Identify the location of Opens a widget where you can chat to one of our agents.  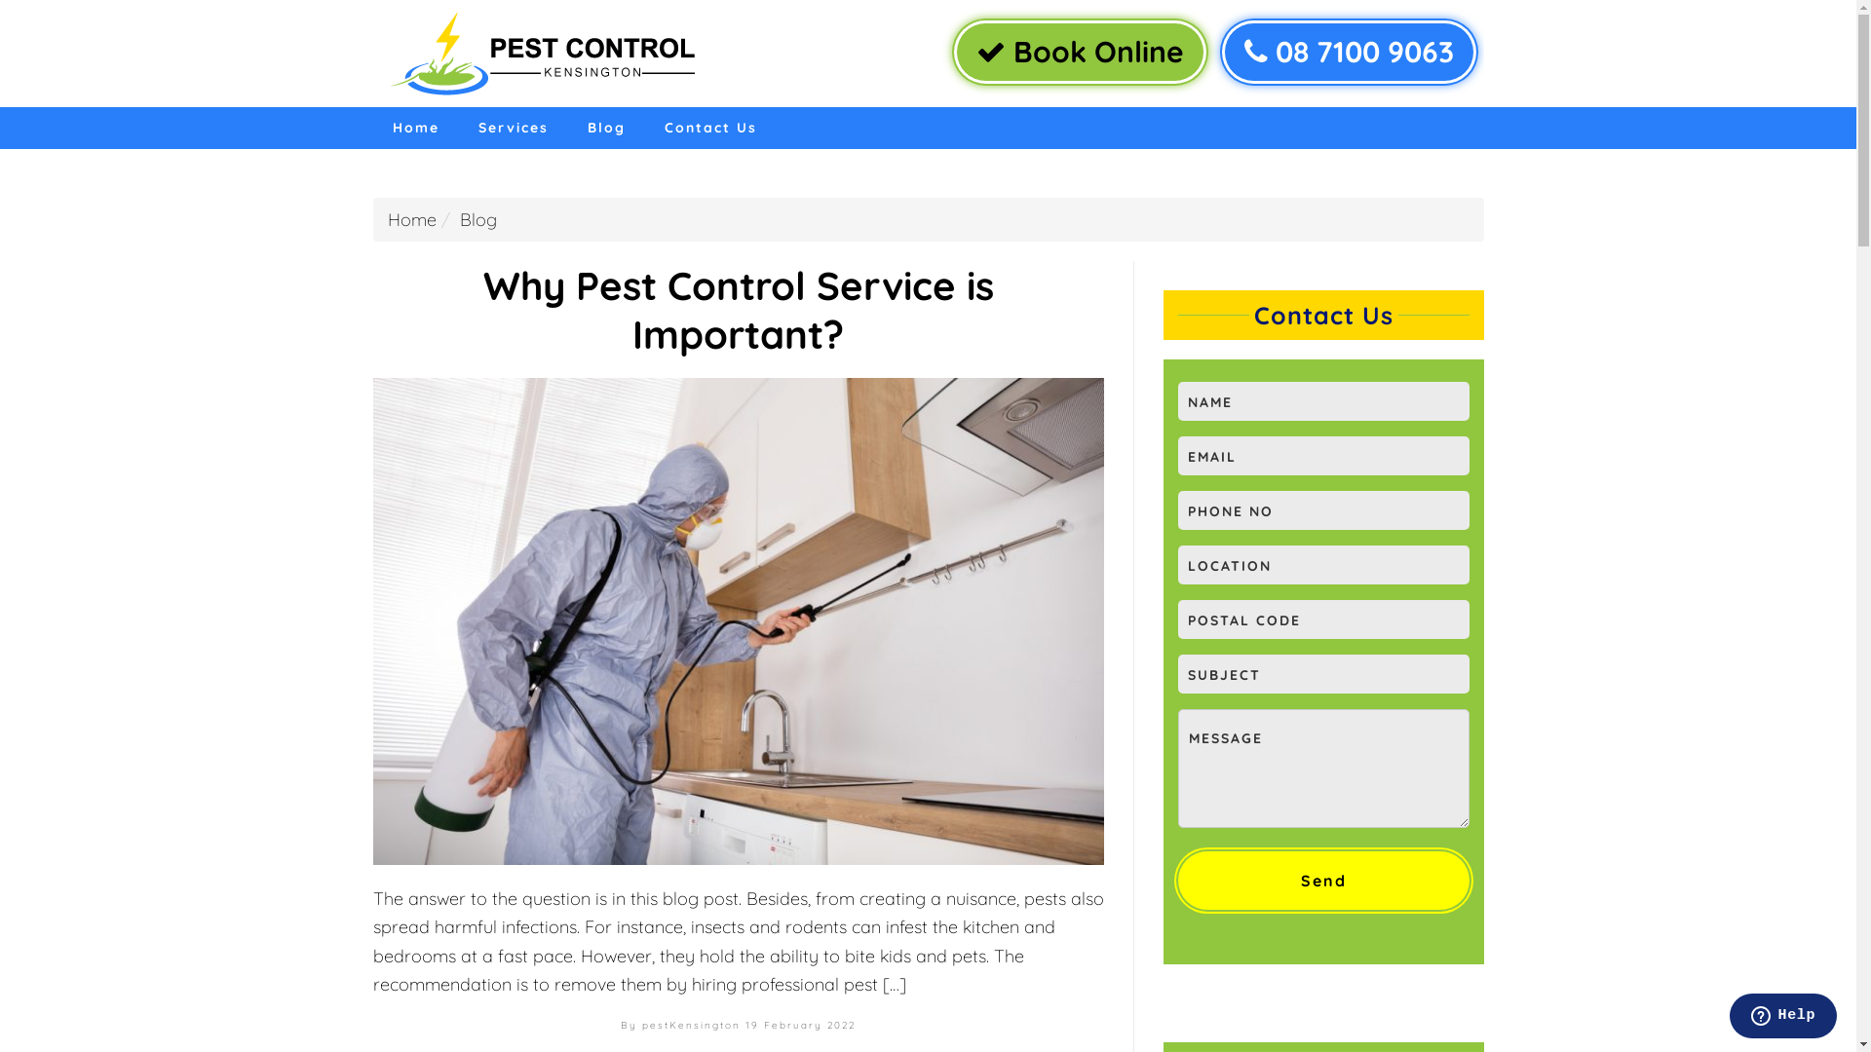
(1783, 1018).